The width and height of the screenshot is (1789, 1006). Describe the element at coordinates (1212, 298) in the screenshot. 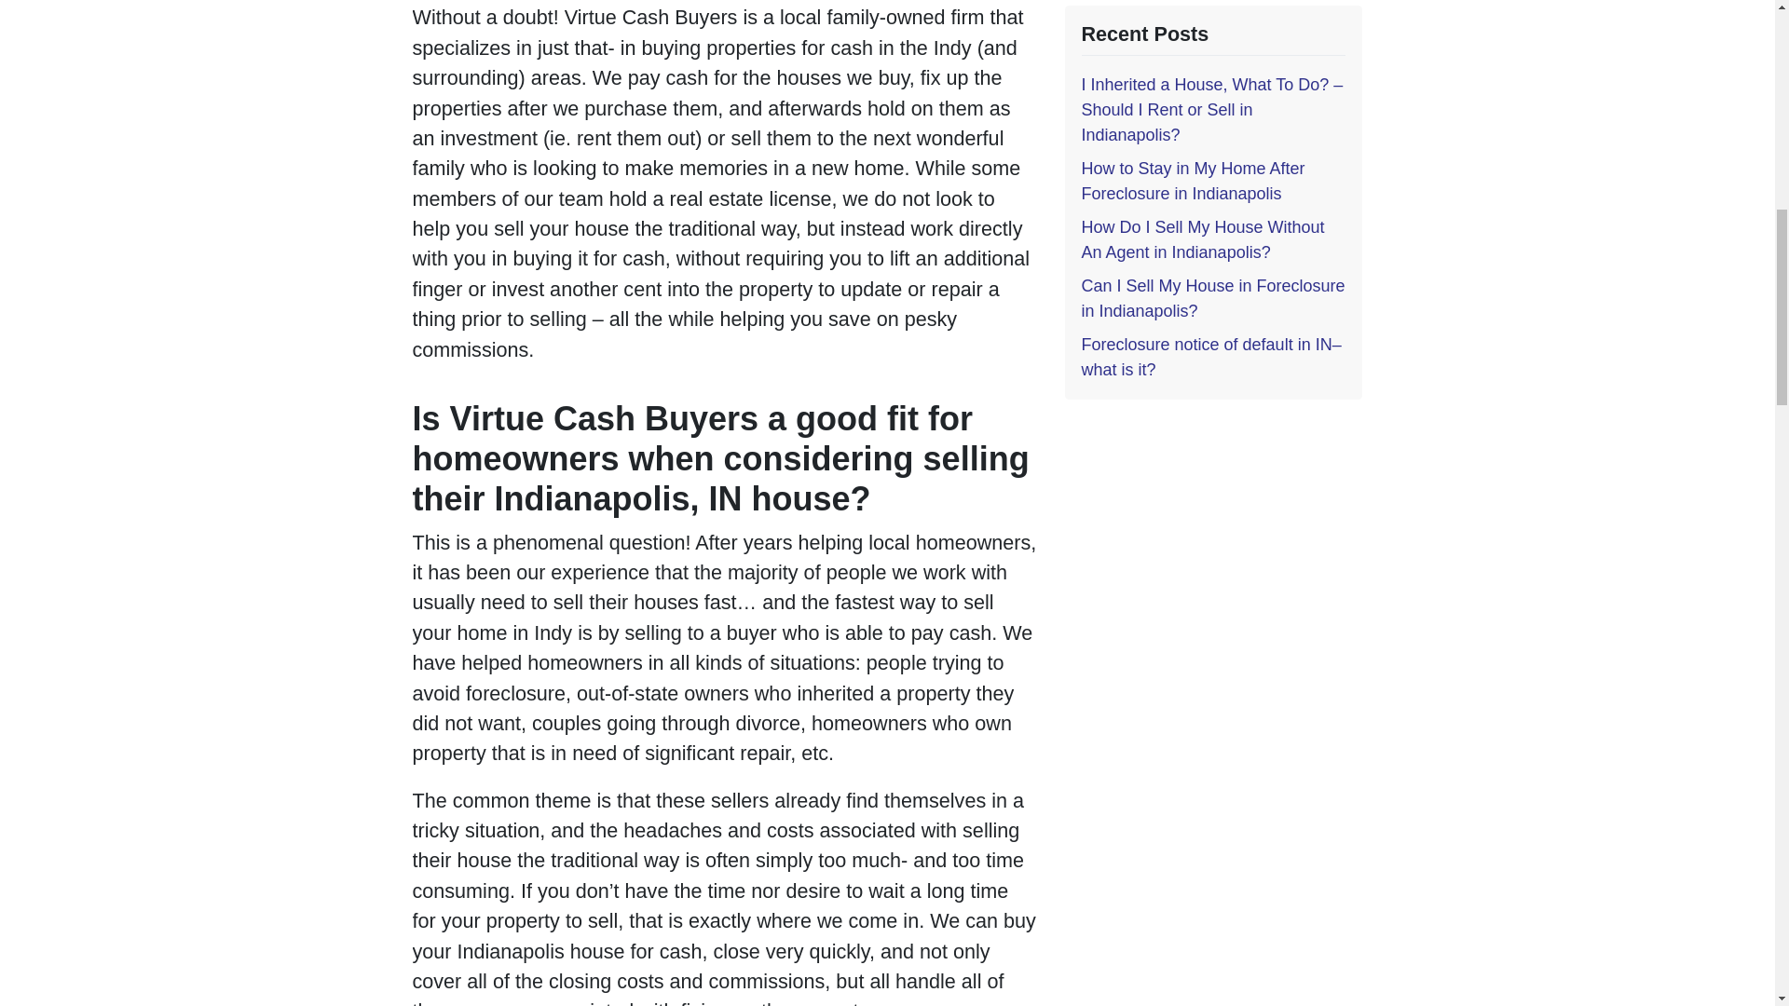

I see `Can I Sell My House in Foreclosure in Indianapolis?` at that location.